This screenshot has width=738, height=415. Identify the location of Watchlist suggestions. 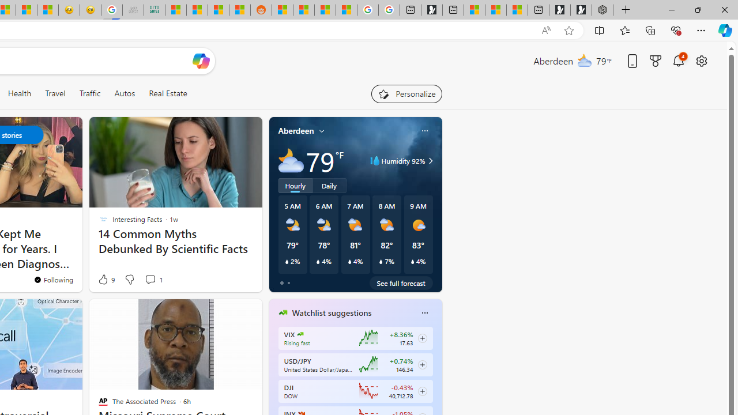
(332, 313).